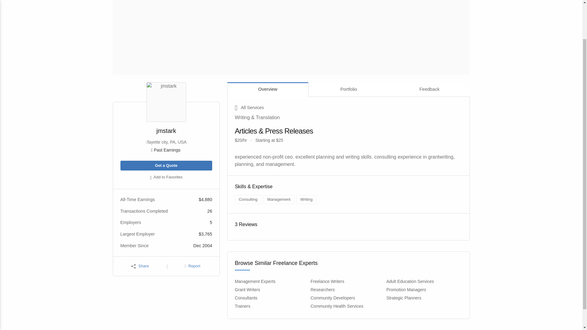 This screenshot has height=330, width=587. Describe the element at coordinates (268, 89) in the screenshot. I see `Overview` at that location.